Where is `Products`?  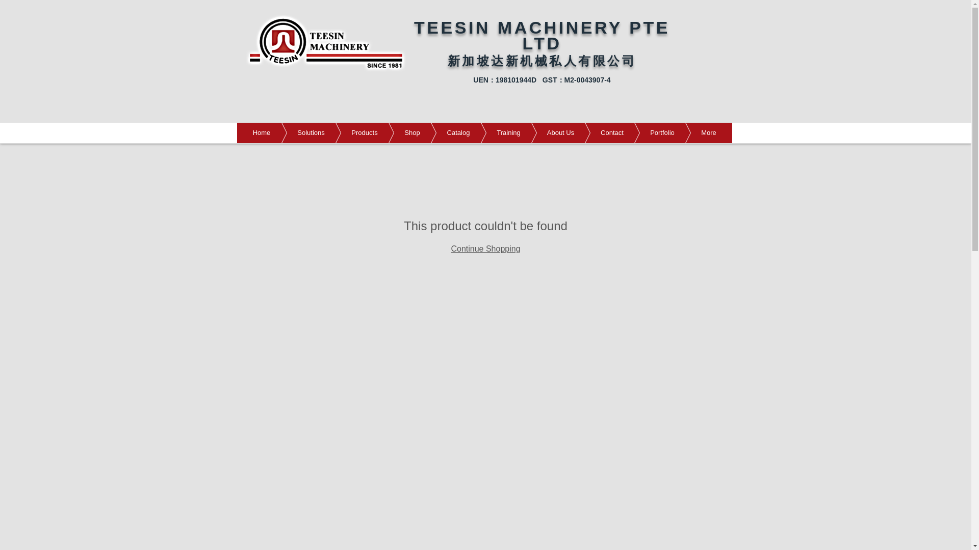 Products is located at coordinates (349, 132).